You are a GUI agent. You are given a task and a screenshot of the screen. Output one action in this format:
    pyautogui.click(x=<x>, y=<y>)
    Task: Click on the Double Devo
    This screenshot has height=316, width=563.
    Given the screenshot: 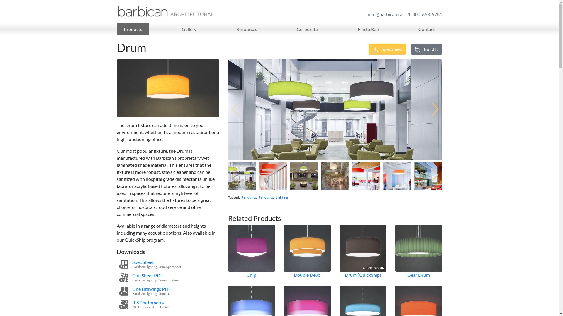 What is the action you would take?
    pyautogui.click(x=307, y=275)
    